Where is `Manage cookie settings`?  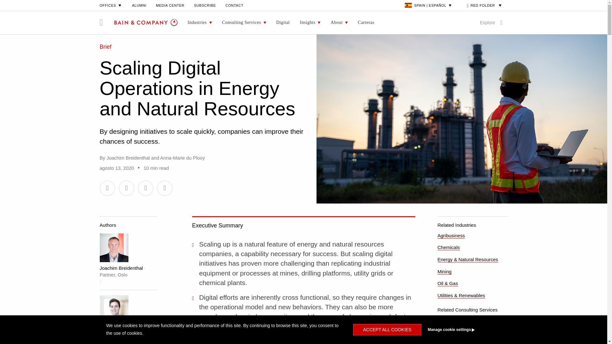
Manage cookie settings is located at coordinates (463, 330).